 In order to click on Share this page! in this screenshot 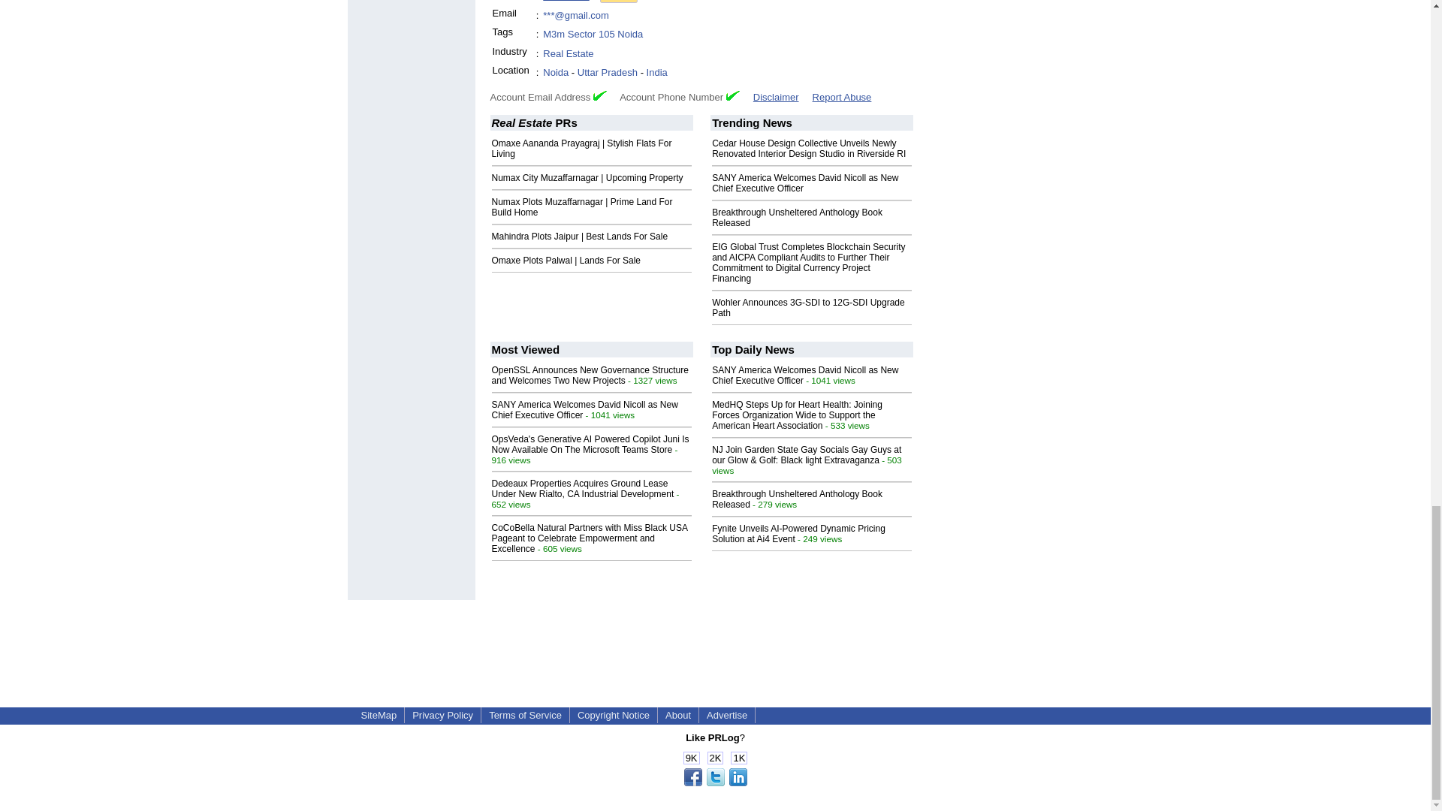, I will do `click(715, 782)`.